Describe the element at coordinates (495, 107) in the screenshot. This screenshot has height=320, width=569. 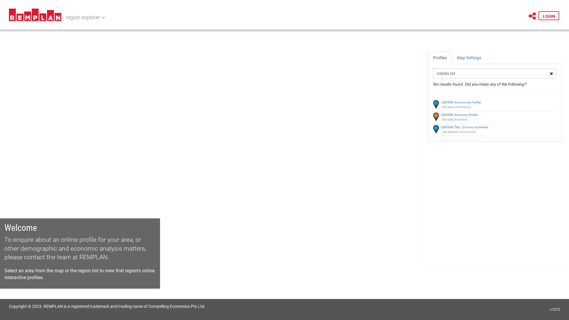
I see `/latrobe/community` at that location.